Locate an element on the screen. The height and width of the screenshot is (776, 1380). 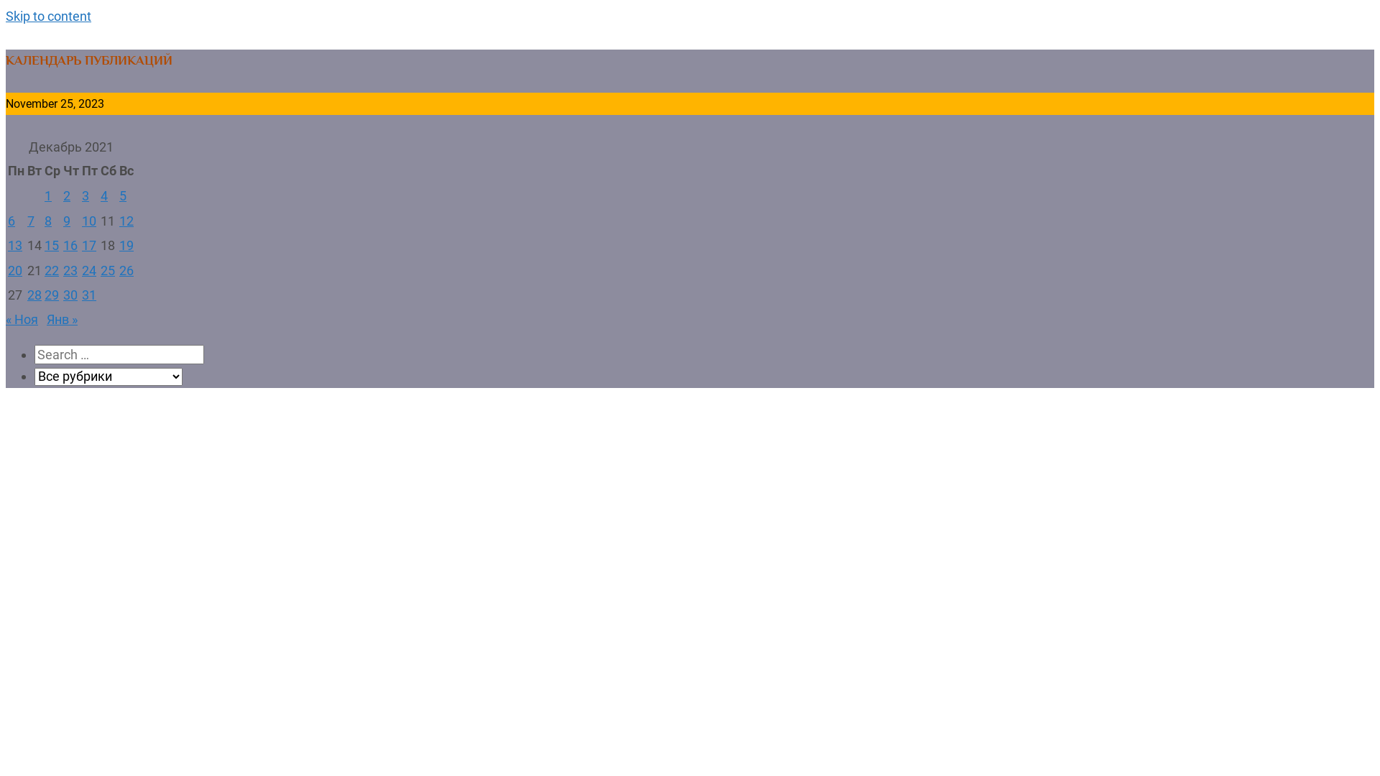
30 is located at coordinates (70, 295).